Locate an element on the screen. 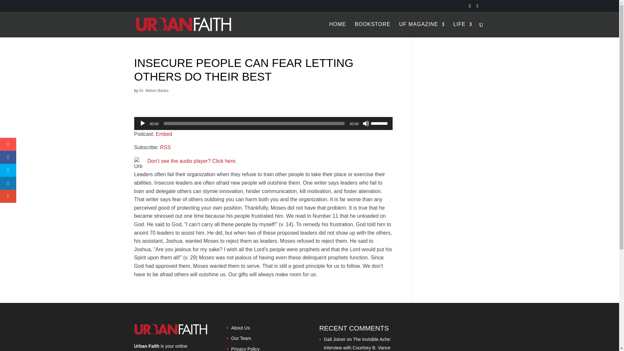 The width and height of the screenshot is (624, 351). Posts by Dr. Melvin Banks is located at coordinates (154, 91).